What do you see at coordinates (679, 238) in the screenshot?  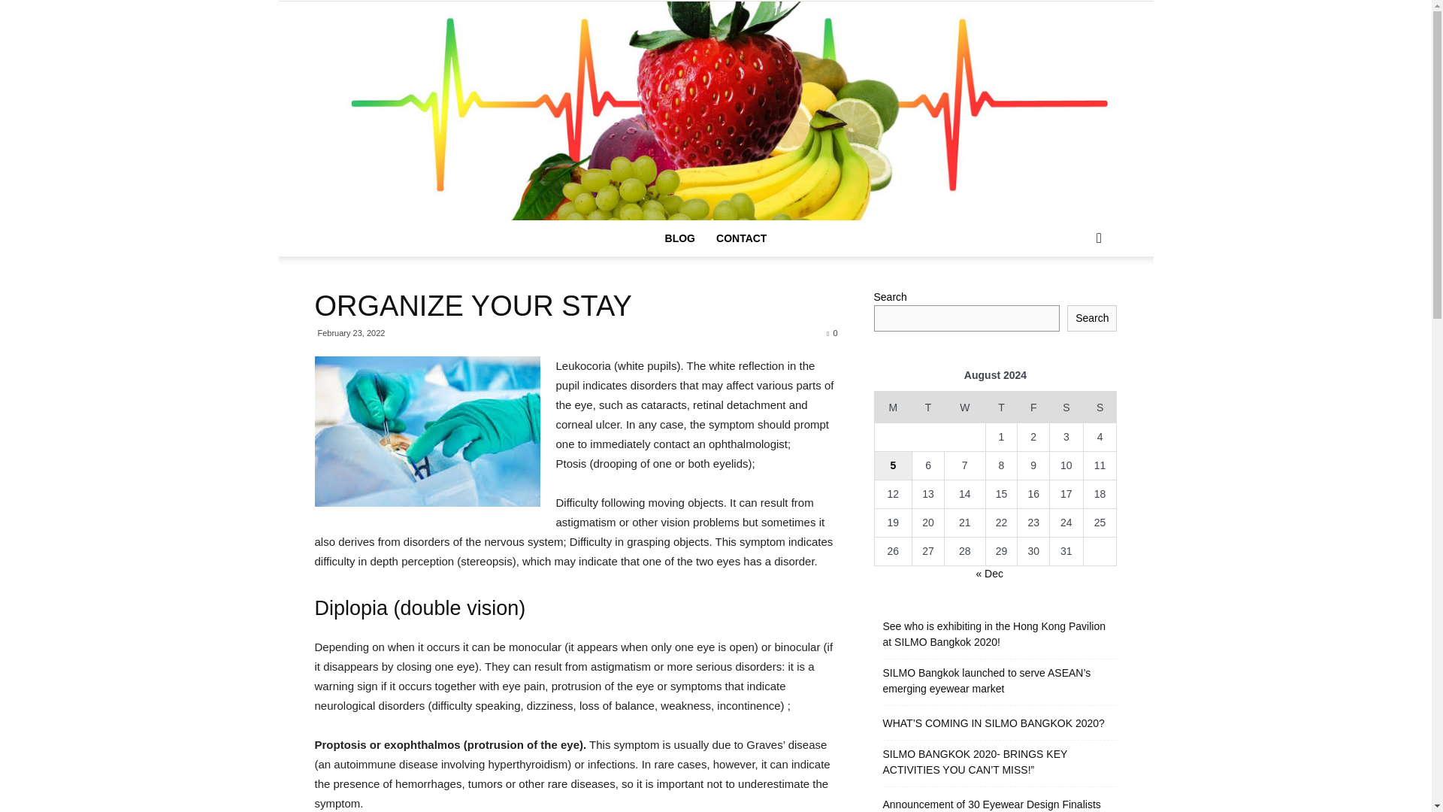 I see `BLOG` at bounding box center [679, 238].